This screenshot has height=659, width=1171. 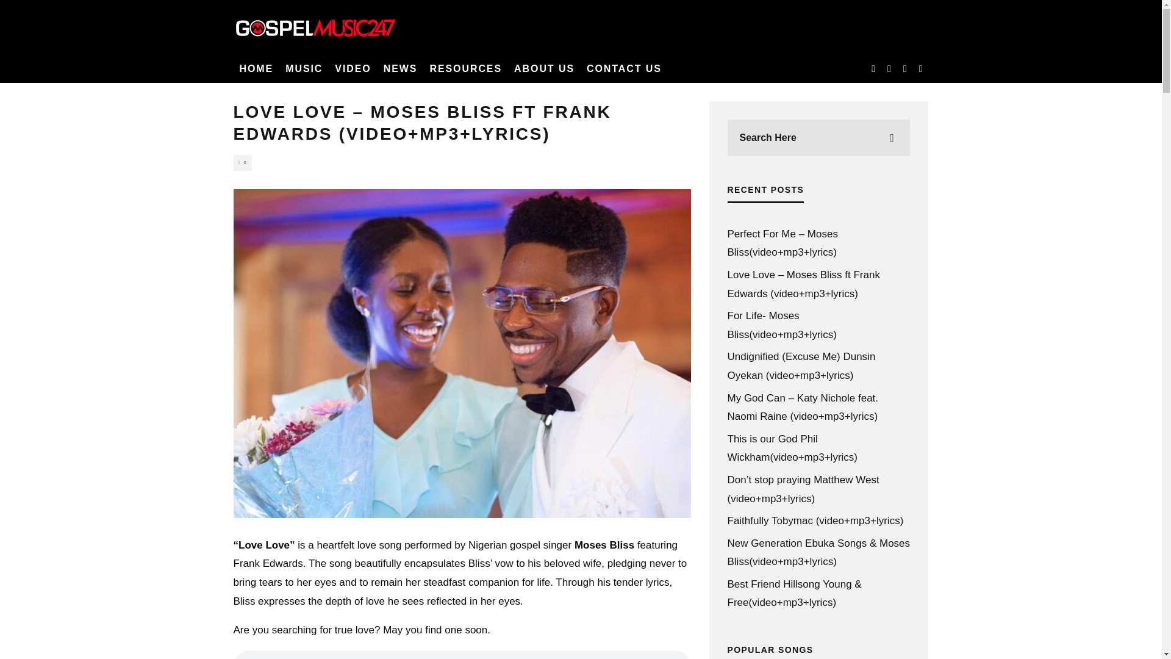 What do you see at coordinates (304, 68) in the screenshot?
I see `MUSIC` at bounding box center [304, 68].